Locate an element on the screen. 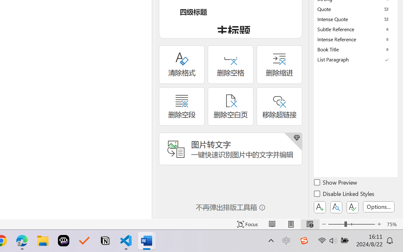 The width and height of the screenshot is (403, 252). Intense Reference is located at coordinates (356, 39).